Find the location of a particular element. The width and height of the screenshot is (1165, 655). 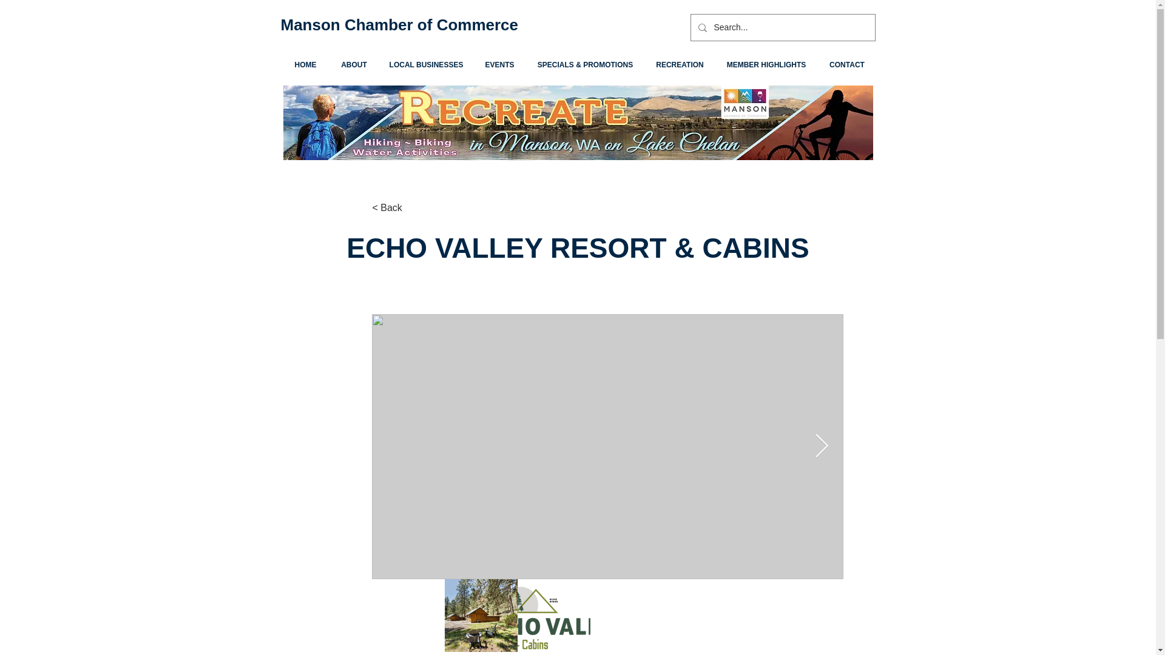

CONTACT is located at coordinates (847, 65).